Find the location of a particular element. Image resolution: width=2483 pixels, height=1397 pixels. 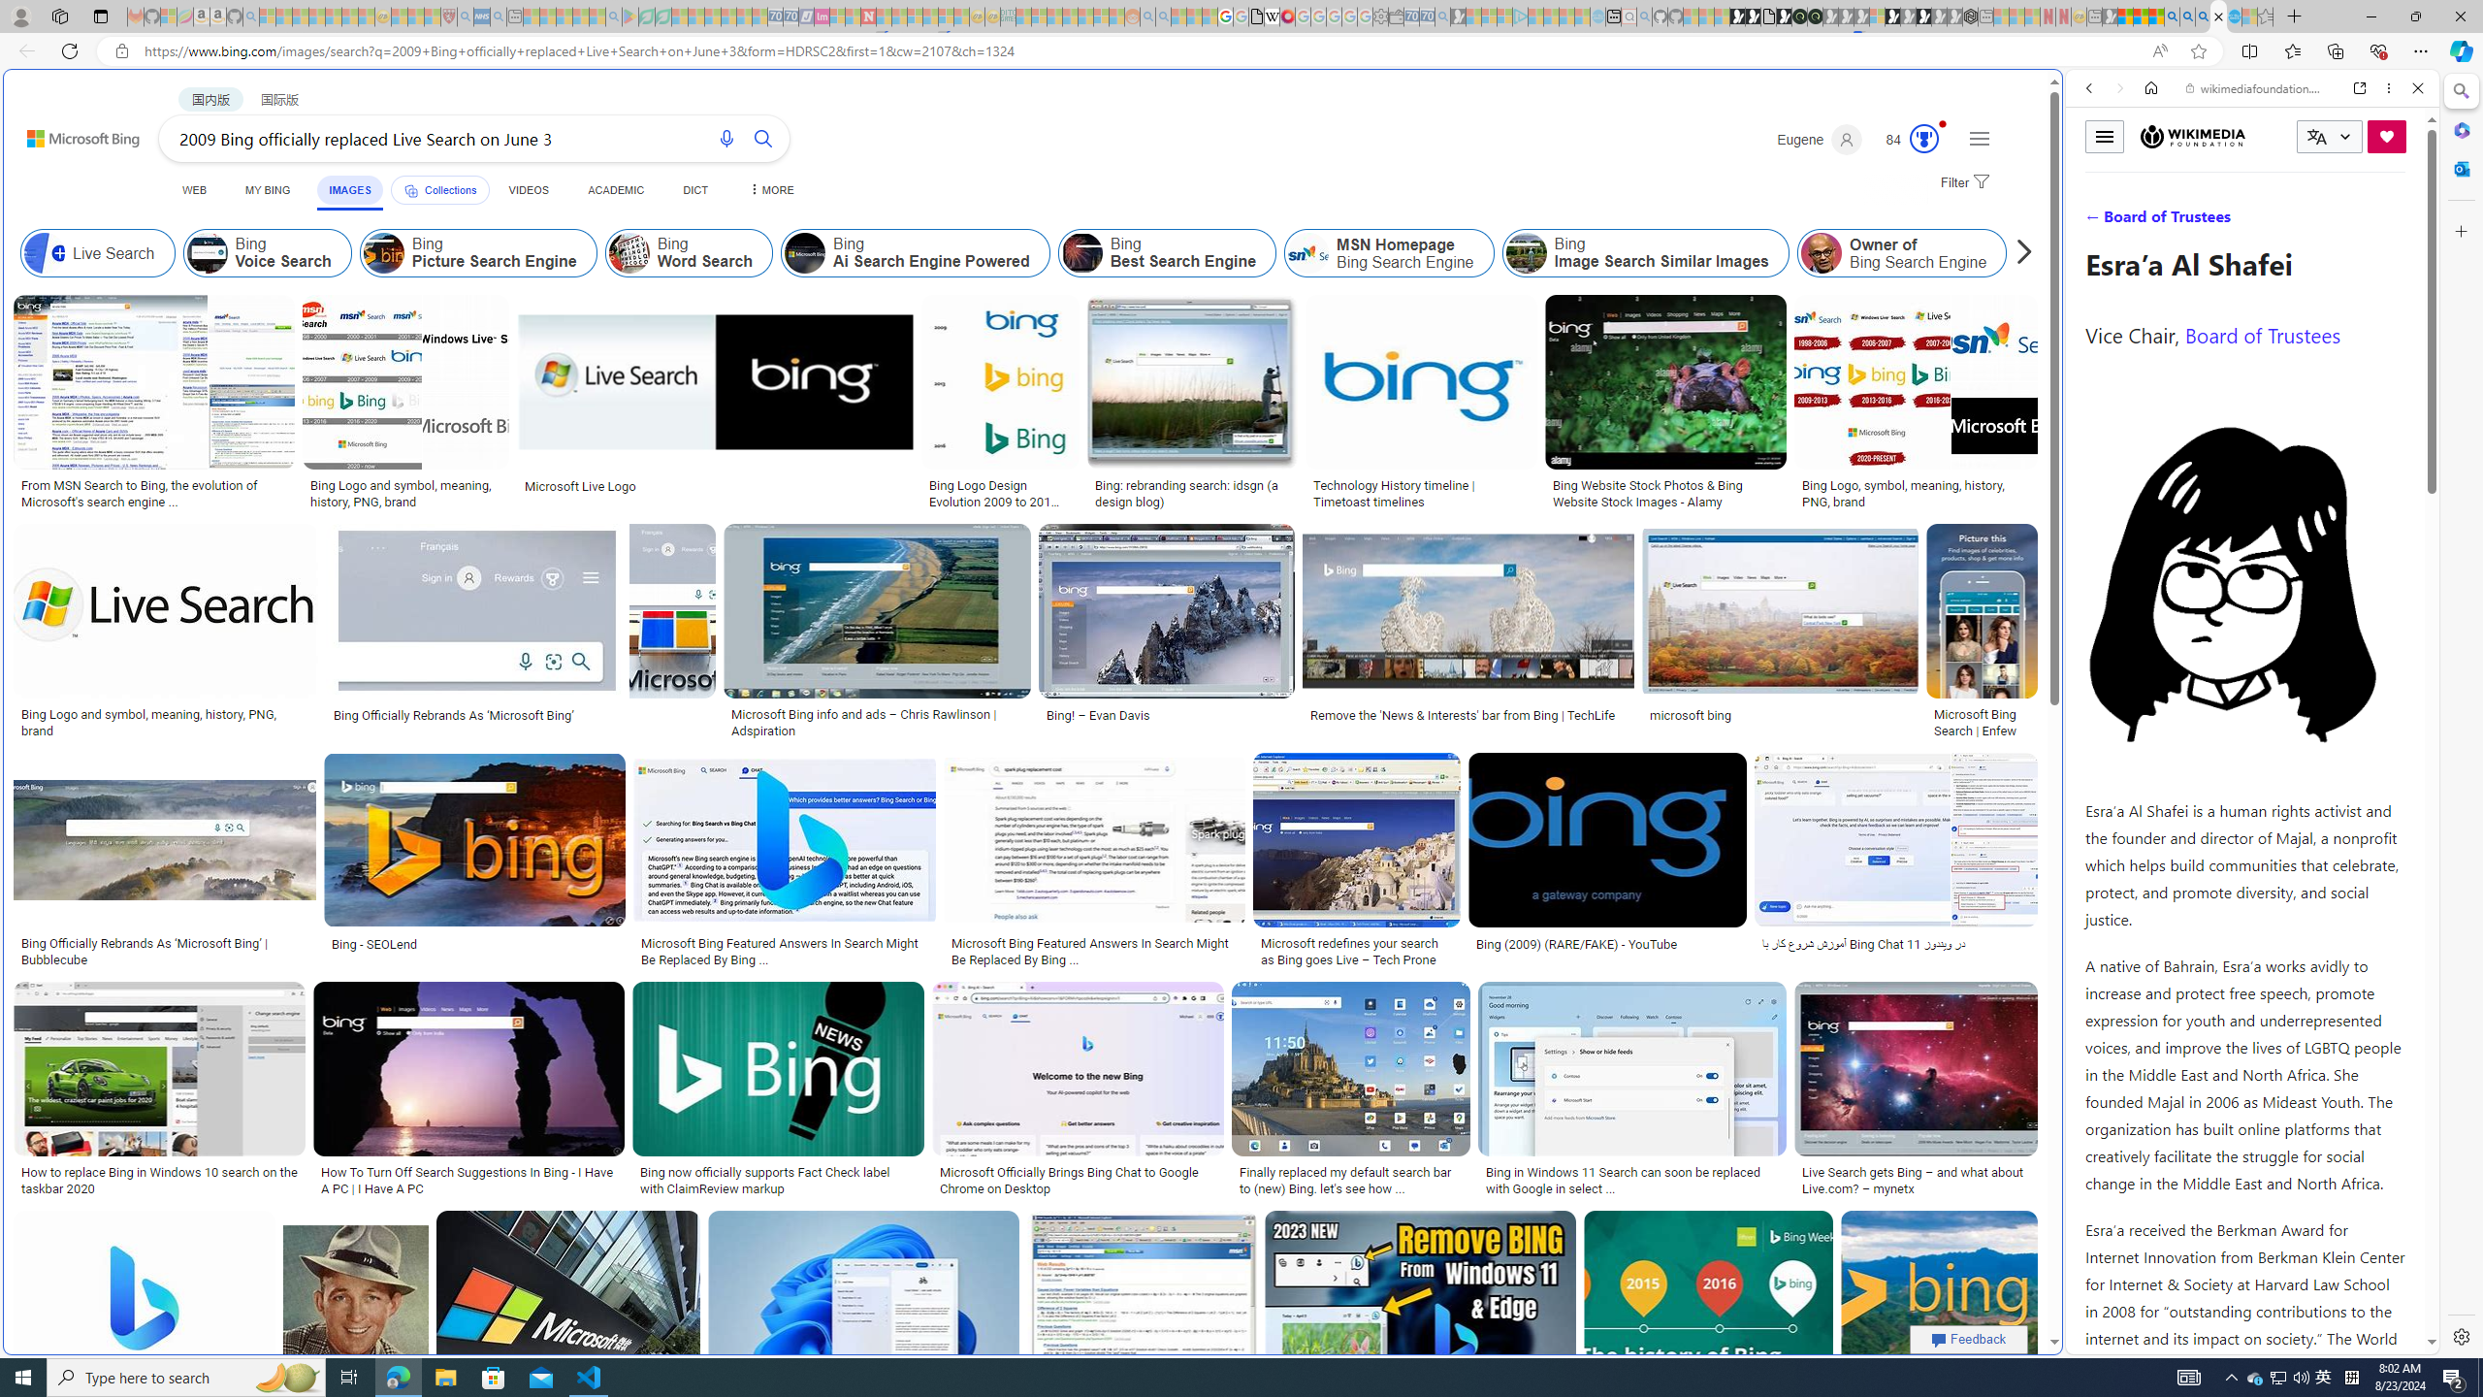

New Report Confirms 2023 Was Record Hot | Watch - Sleeping is located at coordinates (334, 16).